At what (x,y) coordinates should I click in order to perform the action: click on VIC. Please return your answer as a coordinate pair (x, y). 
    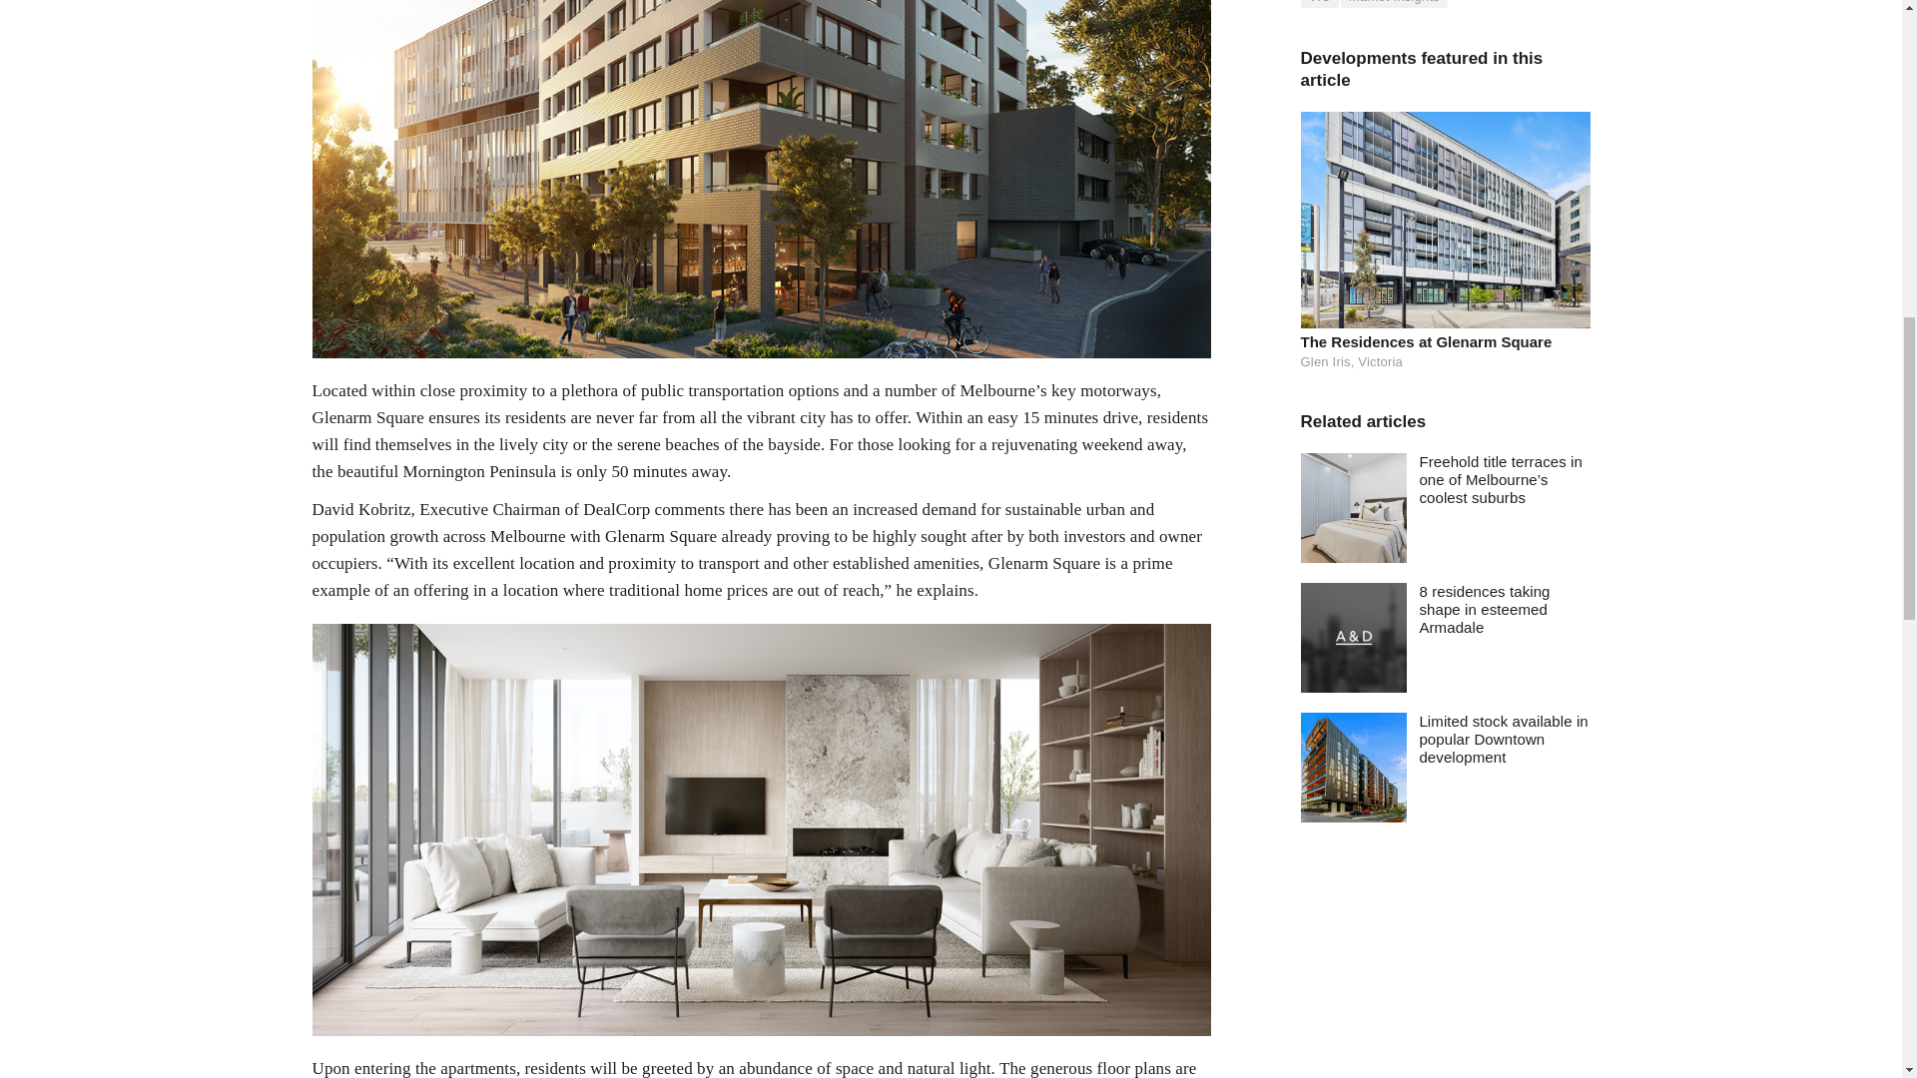
    Looking at the image, I should click on (1318, 4).